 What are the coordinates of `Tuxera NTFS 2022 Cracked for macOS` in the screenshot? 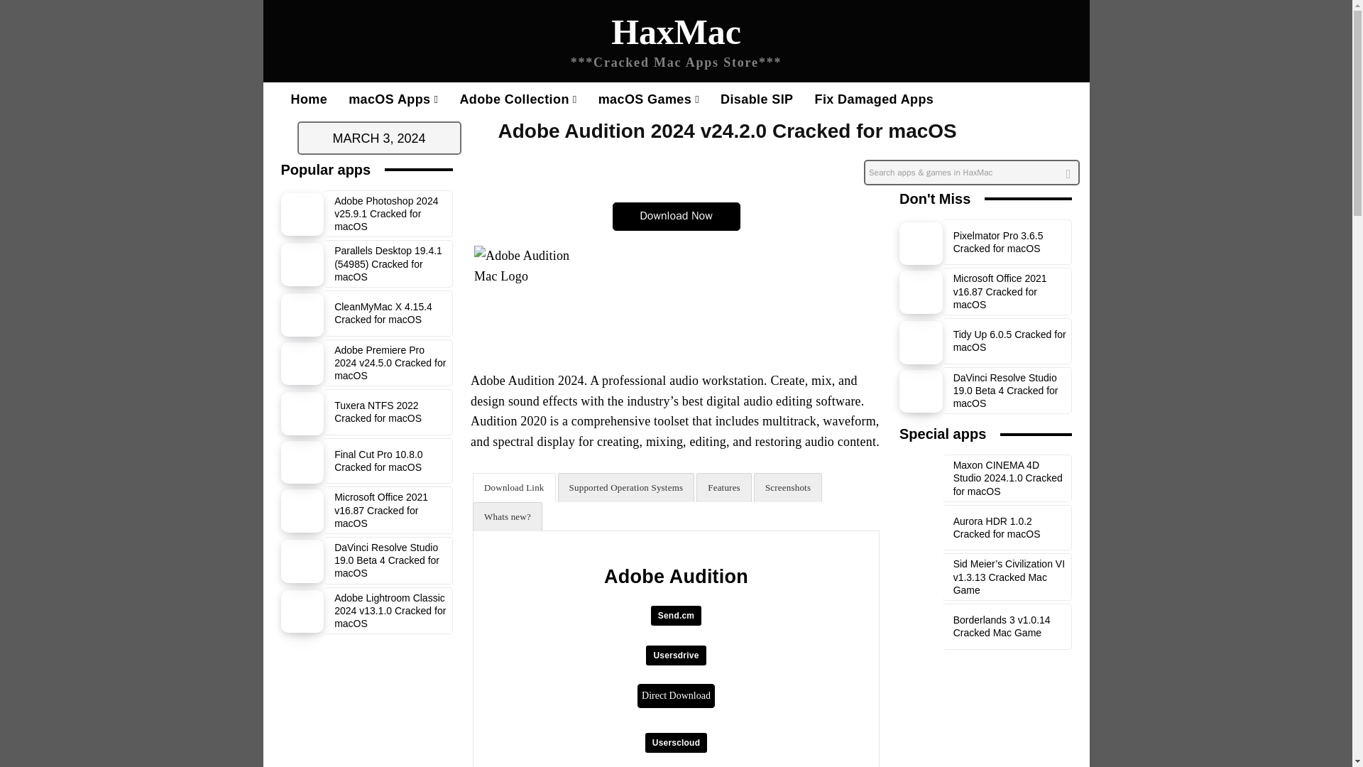 It's located at (302, 413).